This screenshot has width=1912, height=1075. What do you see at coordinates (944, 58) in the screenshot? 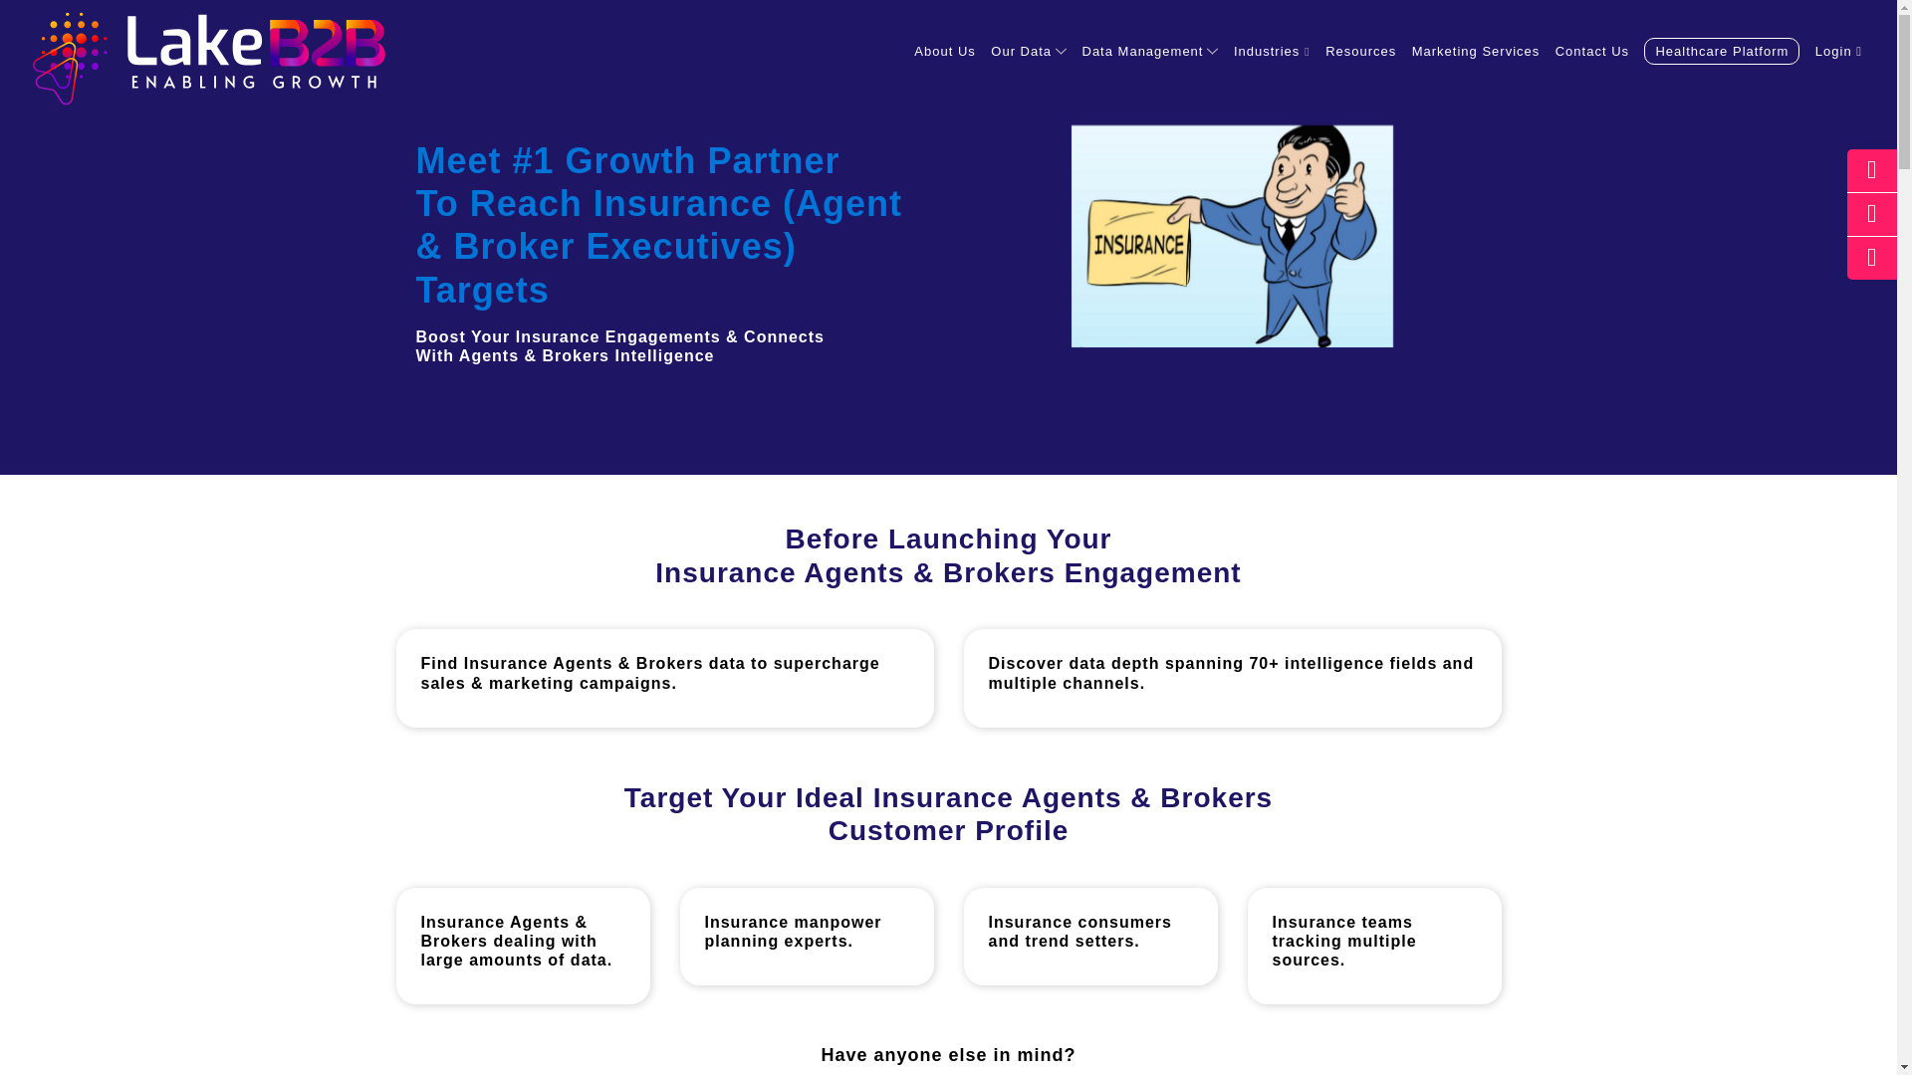
I see `About Us` at bounding box center [944, 58].